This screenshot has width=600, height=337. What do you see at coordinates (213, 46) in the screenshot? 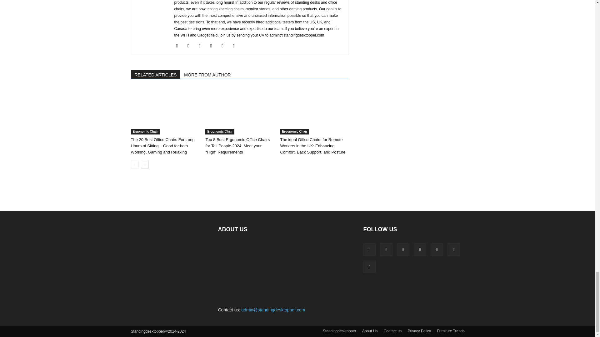
I see `Pinterest` at bounding box center [213, 46].